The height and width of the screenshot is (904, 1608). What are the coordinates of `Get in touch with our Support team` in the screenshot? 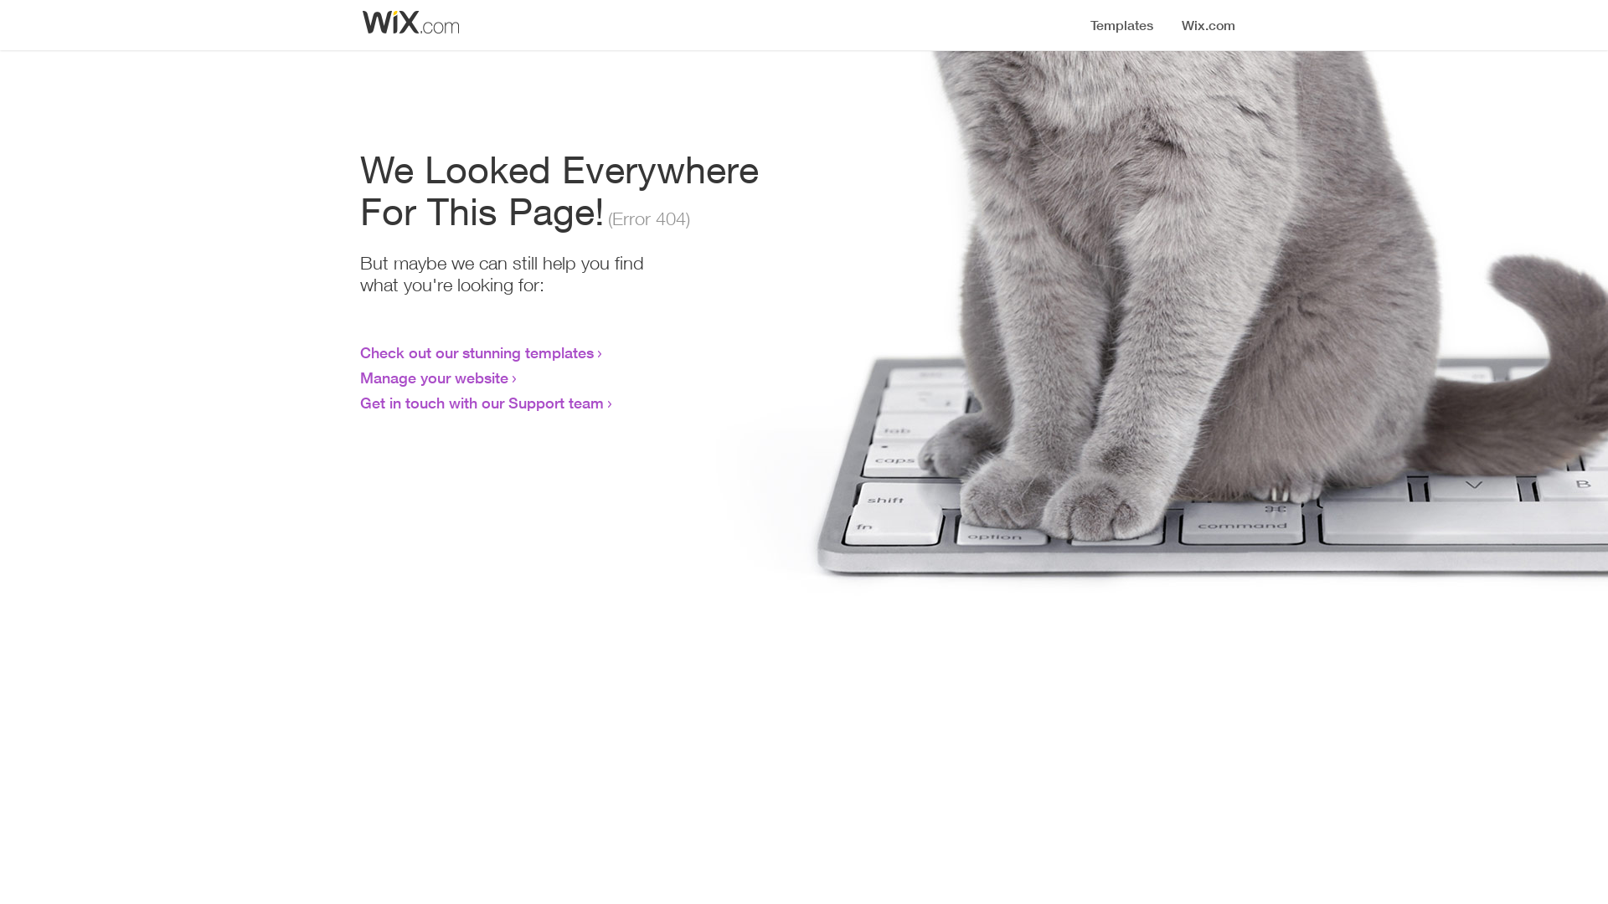 It's located at (482, 403).